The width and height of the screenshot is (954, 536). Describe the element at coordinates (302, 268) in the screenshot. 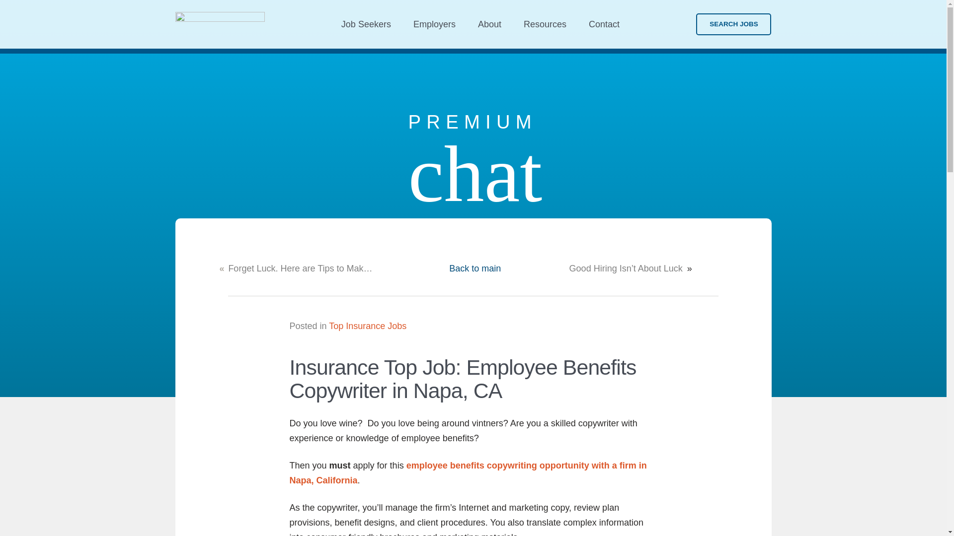

I see `Forget Luck. Here are Tips to Make Sure You Get the Job` at that location.